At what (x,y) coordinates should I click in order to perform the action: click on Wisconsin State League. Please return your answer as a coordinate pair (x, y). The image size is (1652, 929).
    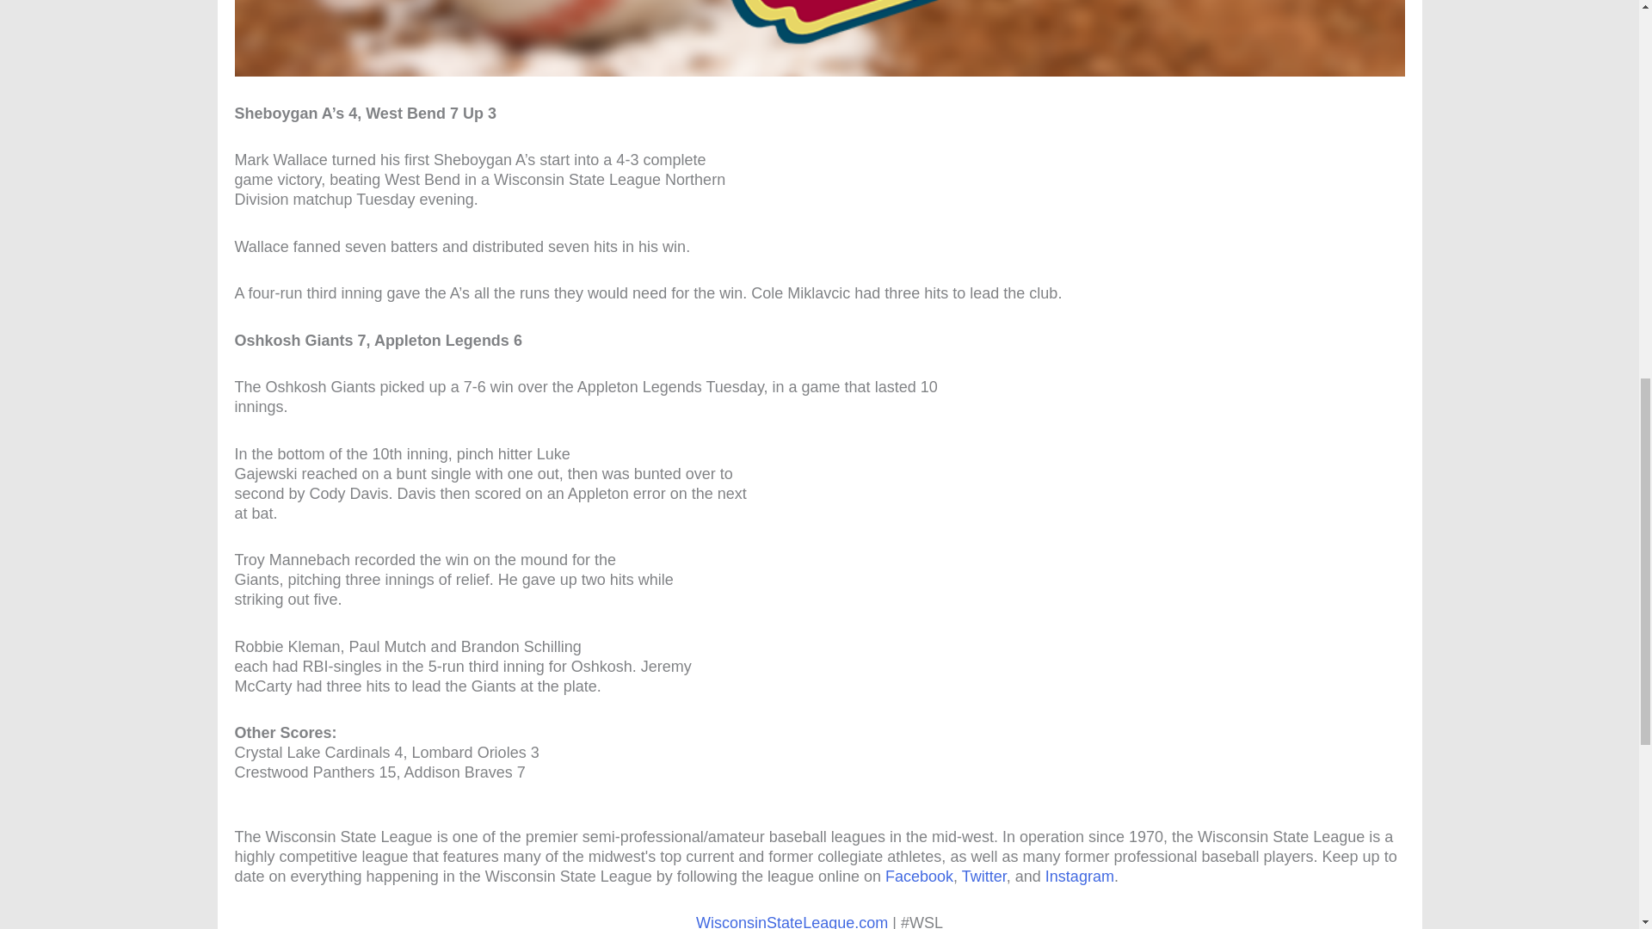
    Looking at the image, I should click on (819, 38).